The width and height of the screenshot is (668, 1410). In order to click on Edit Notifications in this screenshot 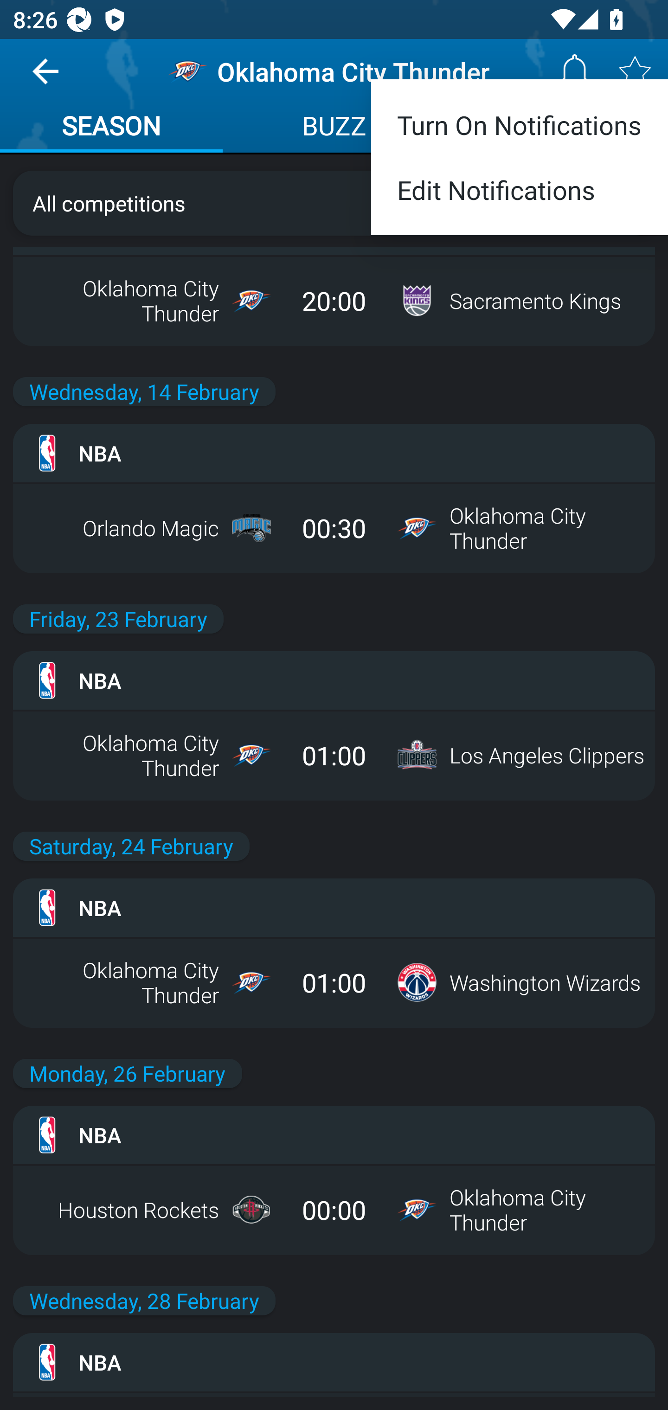, I will do `click(520, 197)`.